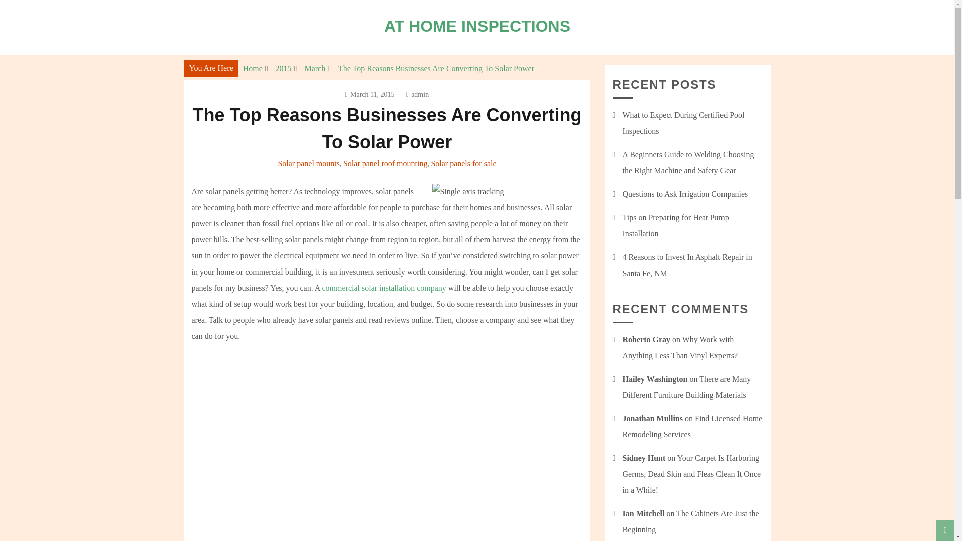 This screenshot has width=962, height=541. What do you see at coordinates (684, 194) in the screenshot?
I see `Questions to Ask Irrigation Companies` at bounding box center [684, 194].